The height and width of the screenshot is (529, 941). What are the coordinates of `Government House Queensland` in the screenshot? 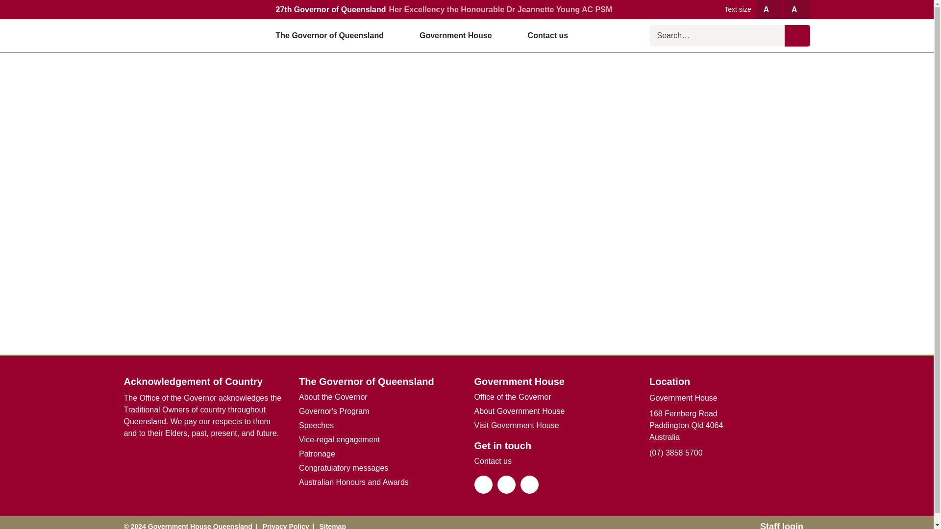 It's located at (185, 35).